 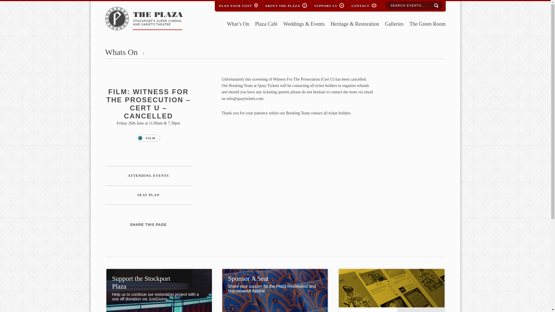 What do you see at coordinates (436, 6) in the screenshot?
I see `submit` at bounding box center [436, 6].